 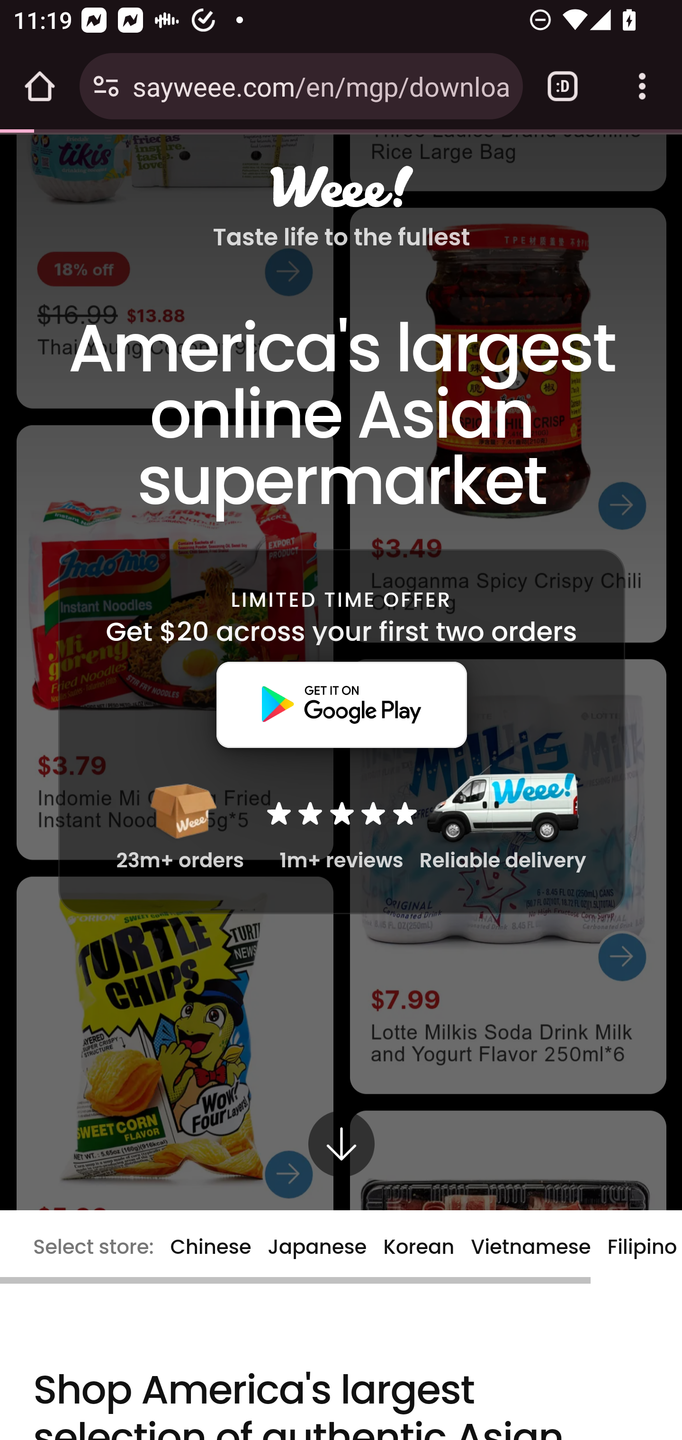 What do you see at coordinates (317, 1246) in the screenshot?
I see `Japanese` at bounding box center [317, 1246].